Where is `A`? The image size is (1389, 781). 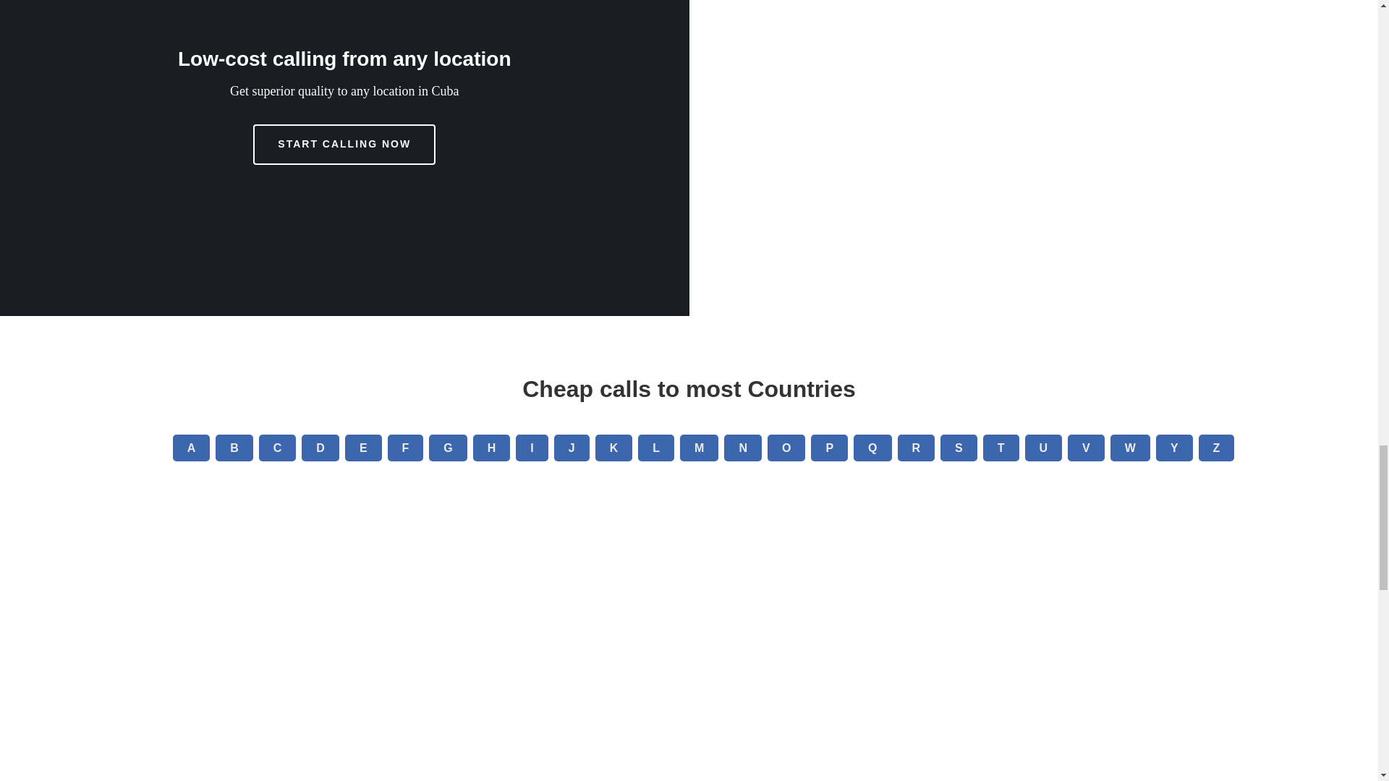 A is located at coordinates (191, 448).